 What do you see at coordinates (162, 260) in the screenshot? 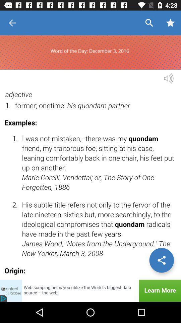
I see `go to share` at bounding box center [162, 260].